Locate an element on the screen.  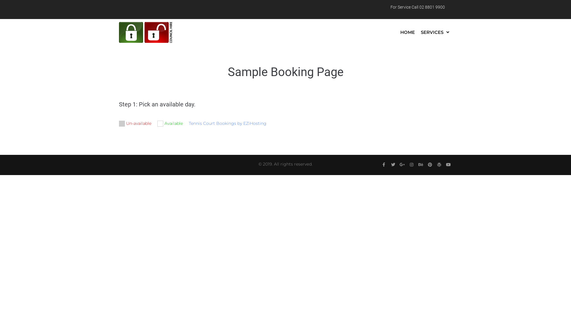
logo-3 is located at coordinates (146, 32).